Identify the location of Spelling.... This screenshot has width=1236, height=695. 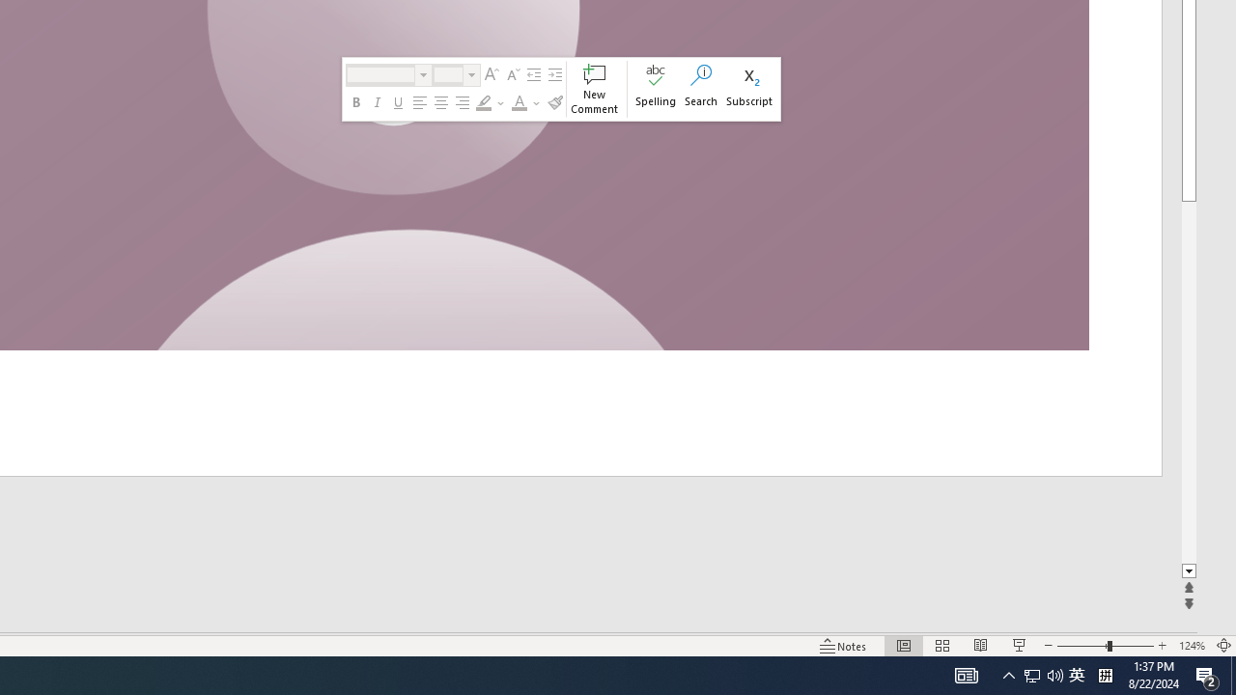
(657, 89).